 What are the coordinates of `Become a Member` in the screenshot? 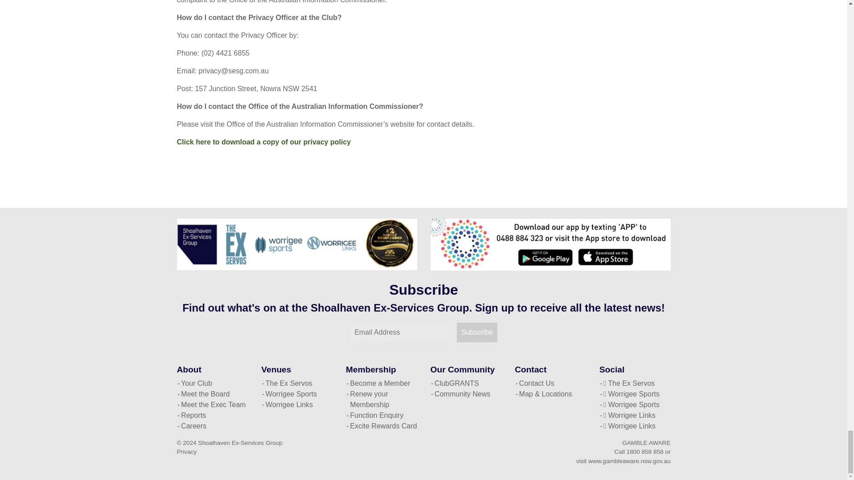 It's located at (382, 383).